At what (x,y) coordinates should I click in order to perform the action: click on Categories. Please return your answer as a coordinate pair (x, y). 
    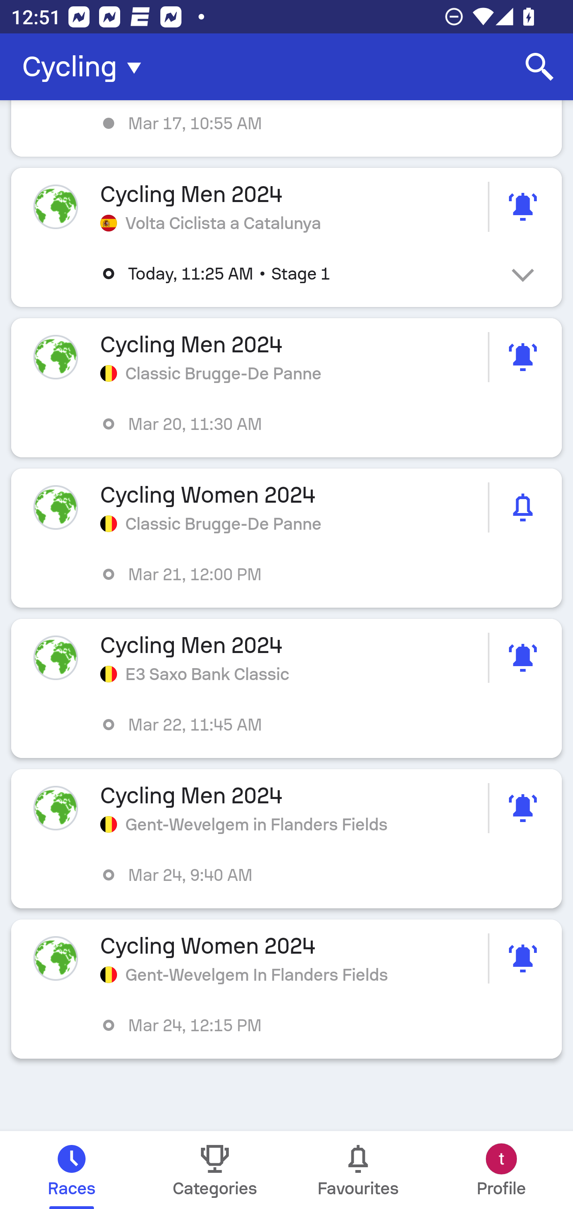
    Looking at the image, I should click on (215, 1170).